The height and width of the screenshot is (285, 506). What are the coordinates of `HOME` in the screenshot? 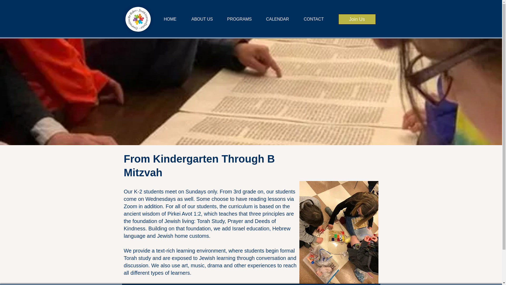 It's located at (170, 19).